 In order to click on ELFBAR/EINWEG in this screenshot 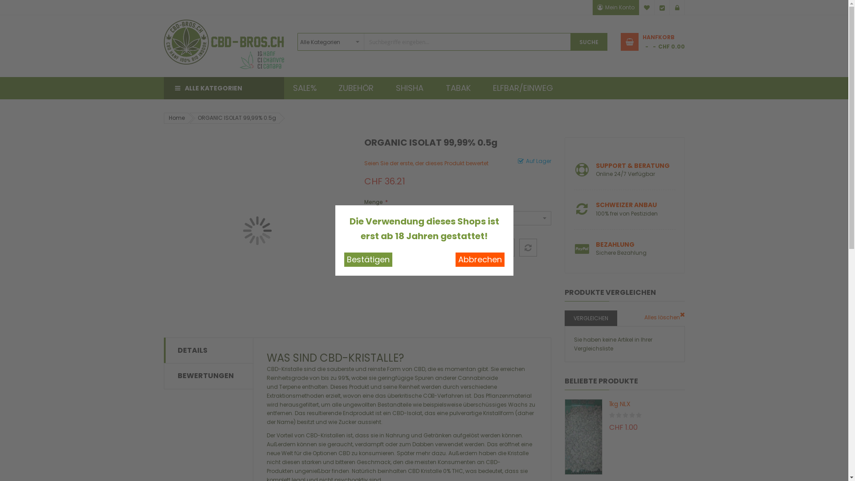, I will do `click(525, 88)`.